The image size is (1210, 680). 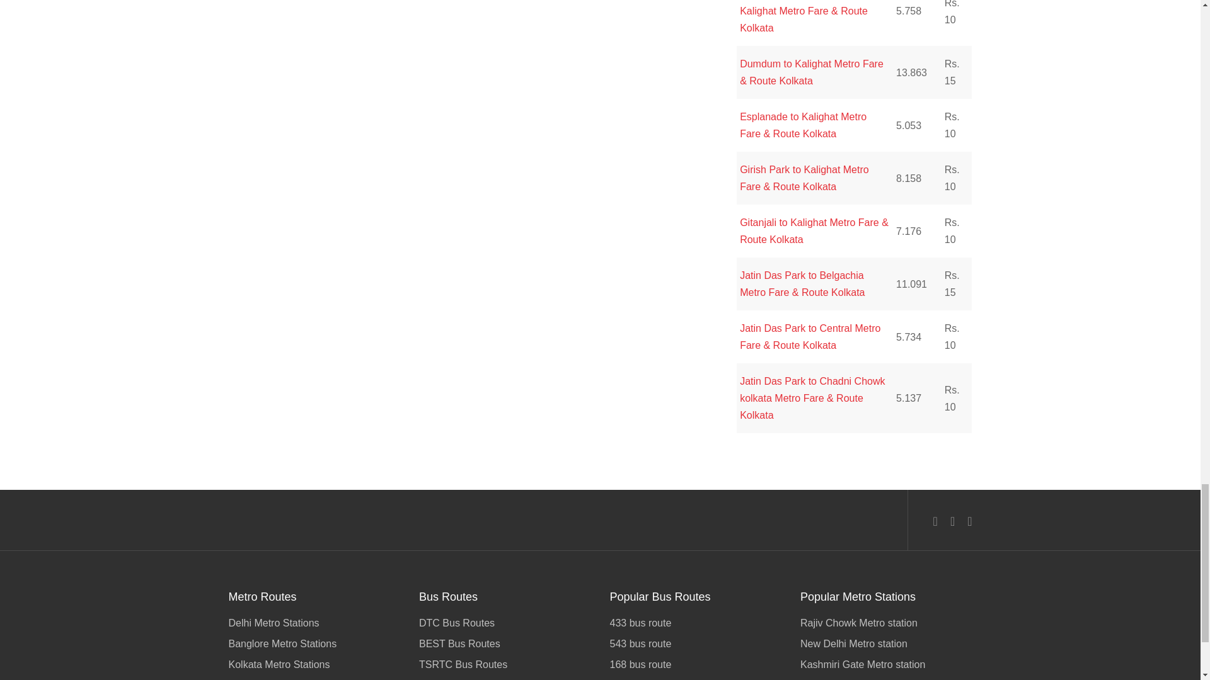 What do you see at coordinates (696, 677) in the screenshot?
I see `271 bus route` at bounding box center [696, 677].